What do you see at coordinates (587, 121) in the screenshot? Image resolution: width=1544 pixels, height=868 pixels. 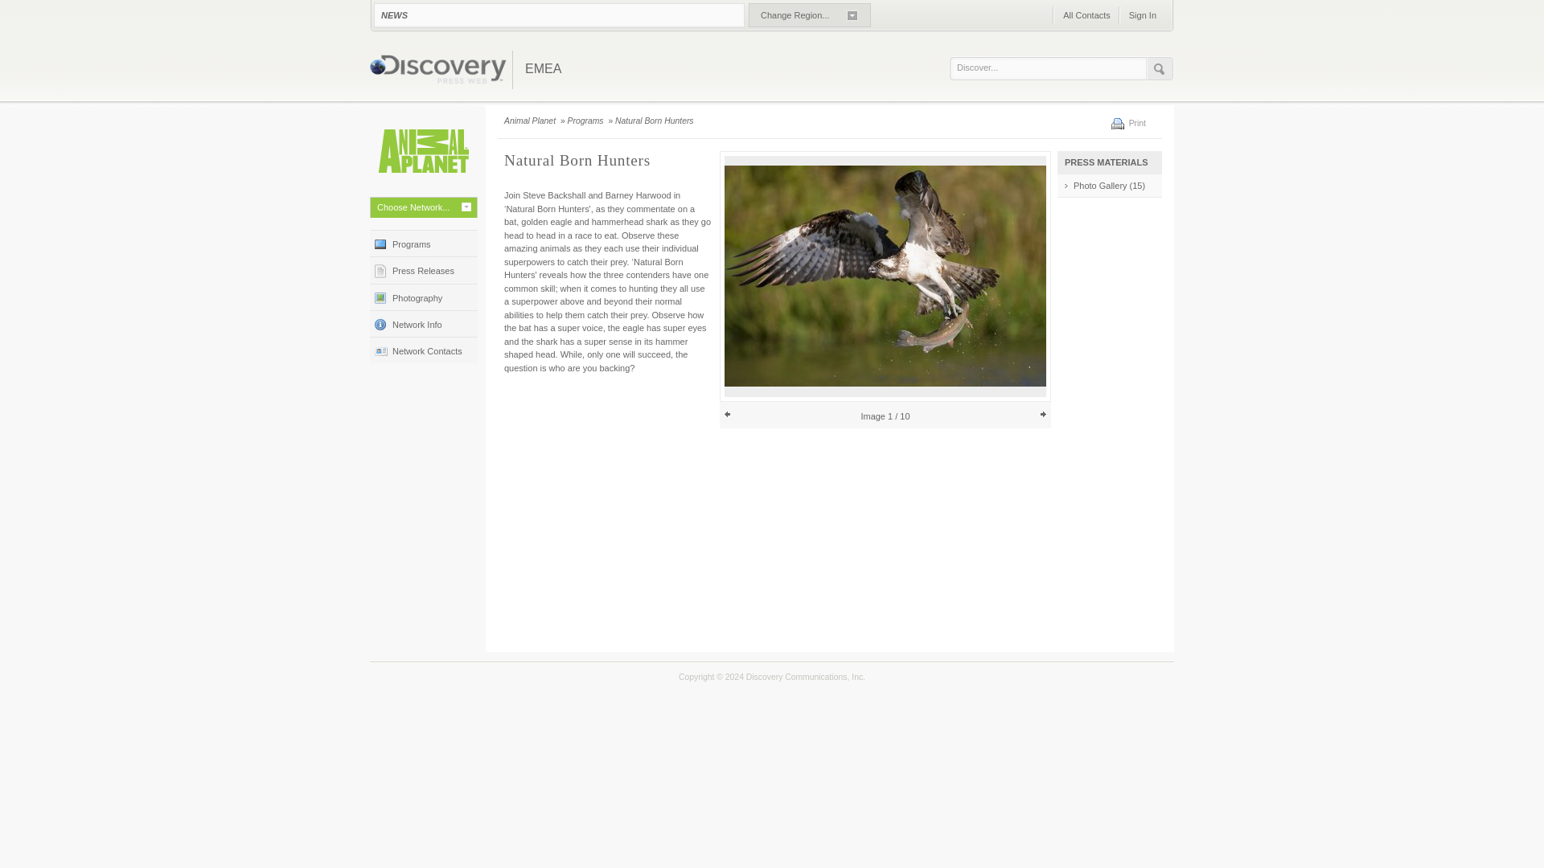 I see `Programs` at bounding box center [587, 121].